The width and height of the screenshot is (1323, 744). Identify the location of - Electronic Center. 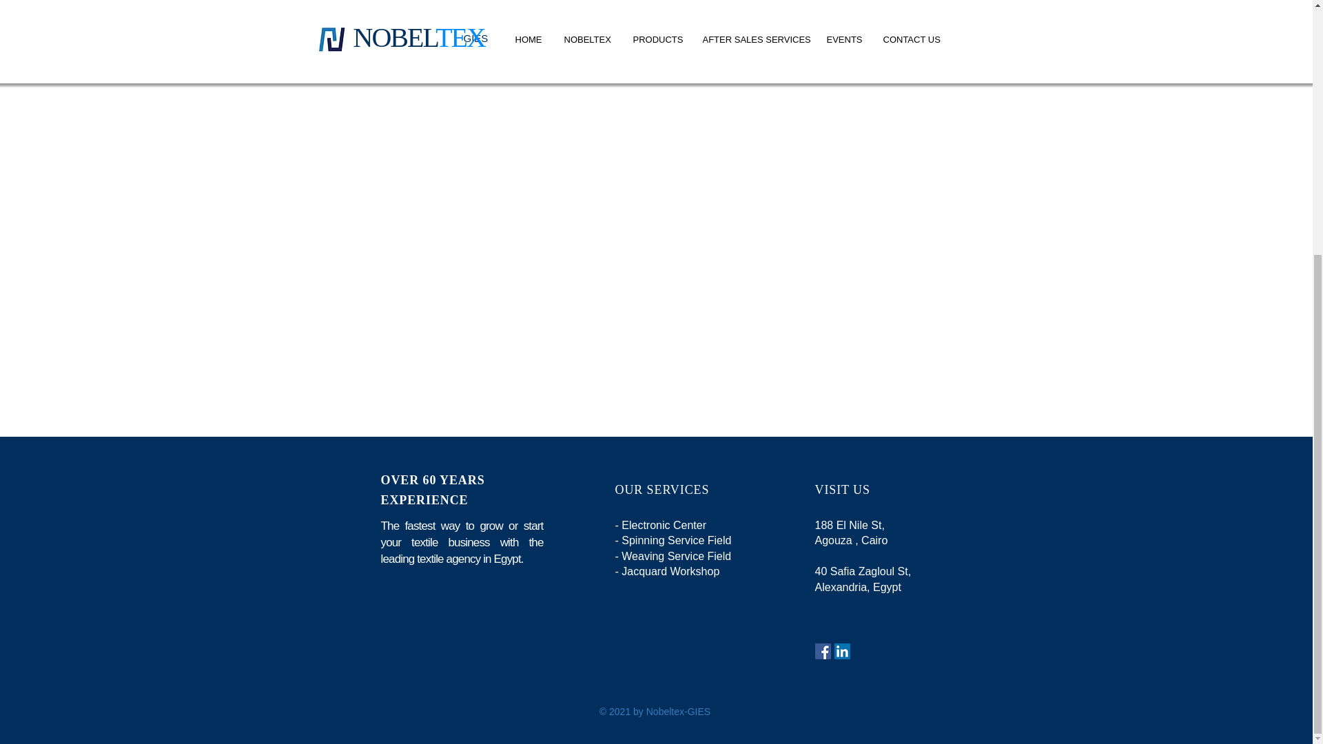
(660, 525).